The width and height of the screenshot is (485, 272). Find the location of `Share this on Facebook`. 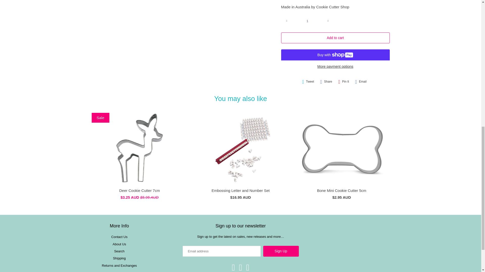

Share this on Facebook is located at coordinates (326, 82).